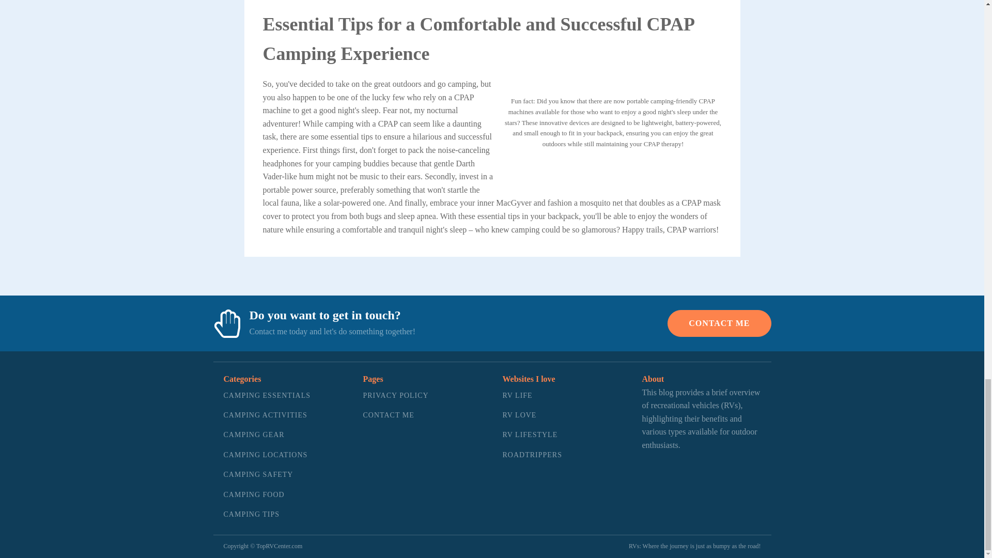 Image resolution: width=992 pixels, height=558 pixels. What do you see at coordinates (267, 495) in the screenshot?
I see `CAMPING FOOD` at bounding box center [267, 495].